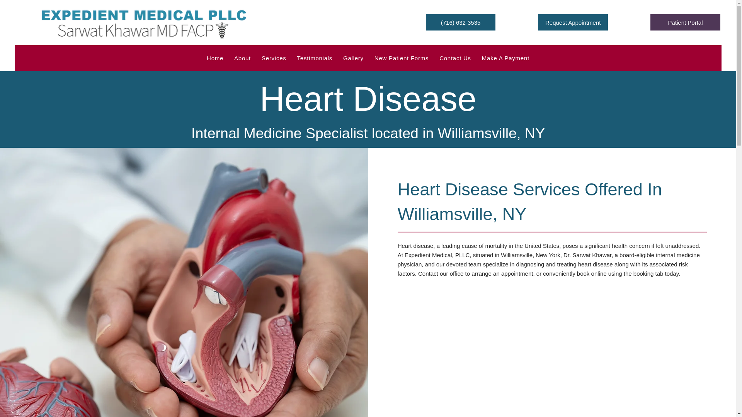 This screenshot has width=742, height=417. I want to click on Make A Payment, so click(505, 58).